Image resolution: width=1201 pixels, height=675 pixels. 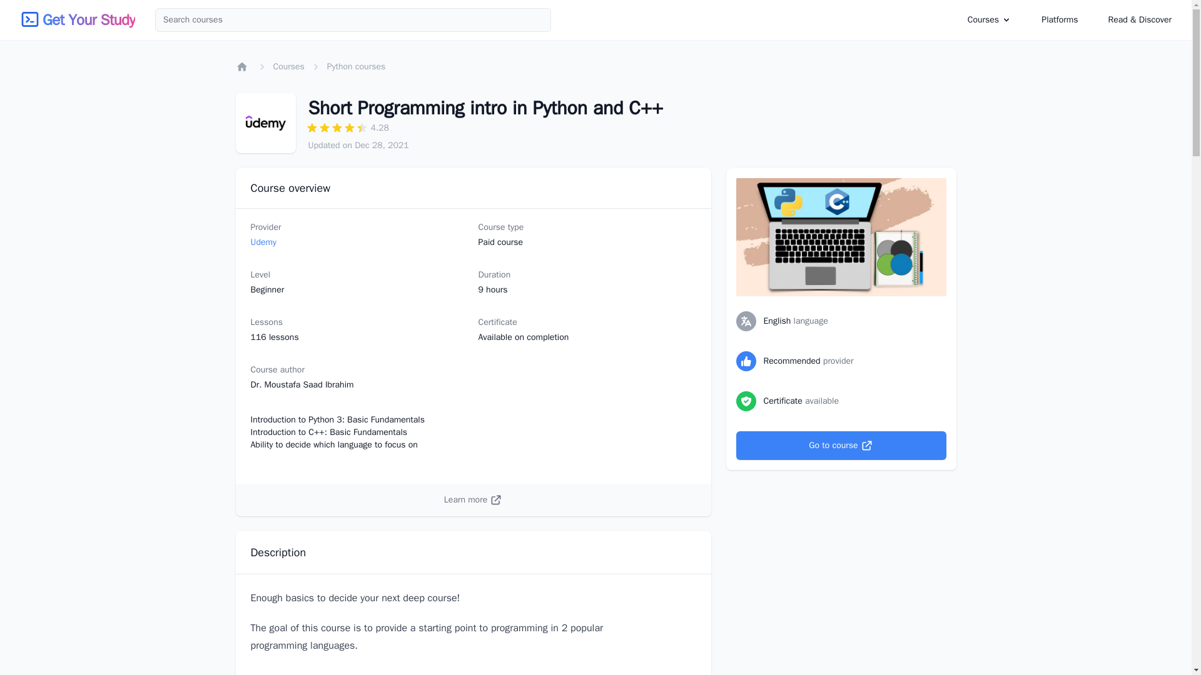 What do you see at coordinates (1060, 20) in the screenshot?
I see `Platforms` at bounding box center [1060, 20].